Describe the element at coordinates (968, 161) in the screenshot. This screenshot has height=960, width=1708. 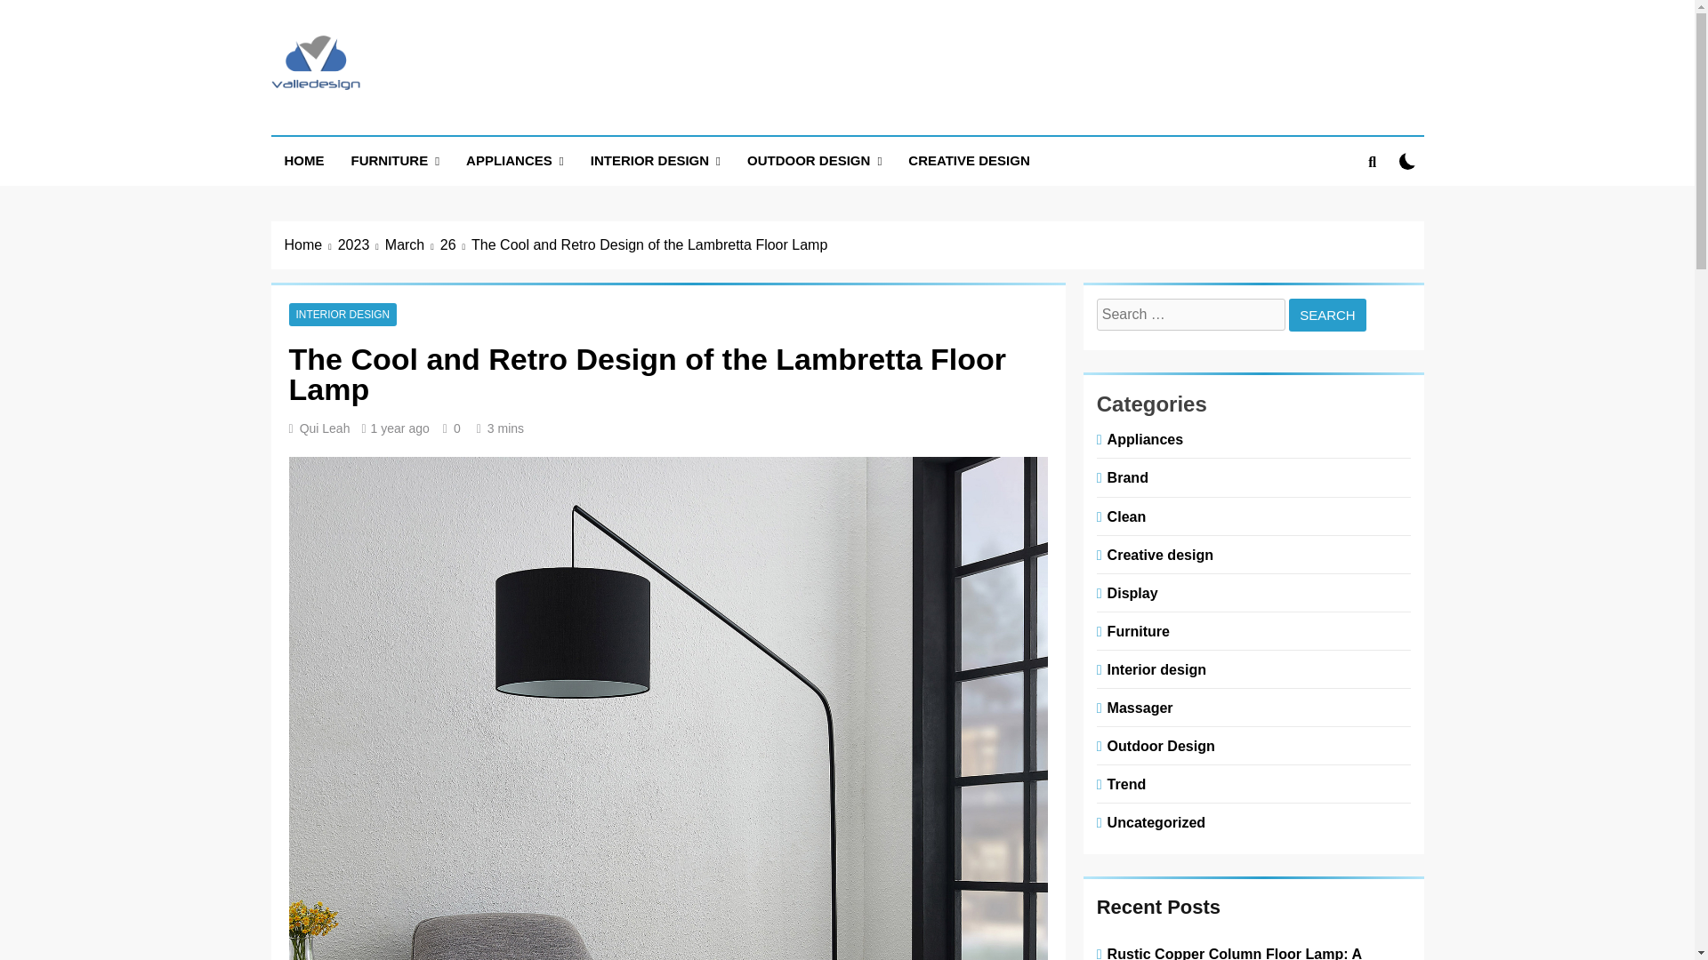
I see `CREATIVE DESIGN` at that location.